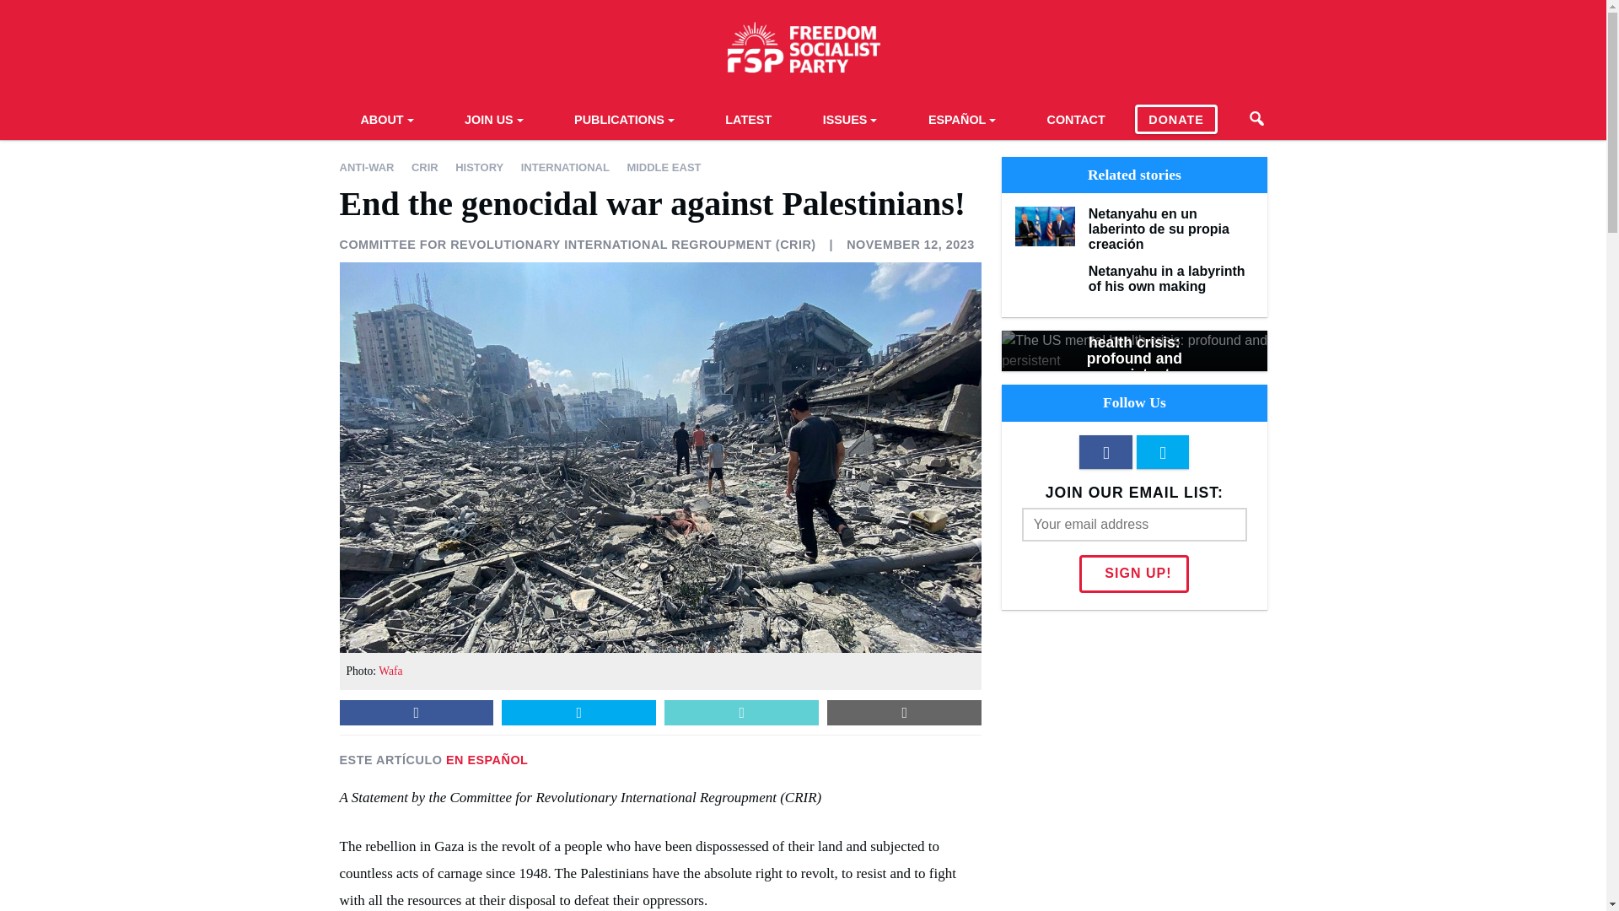 This screenshot has height=911, width=1619. What do you see at coordinates (749, 118) in the screenshot?
I see `LATEST` at bounding box center [749, 118].